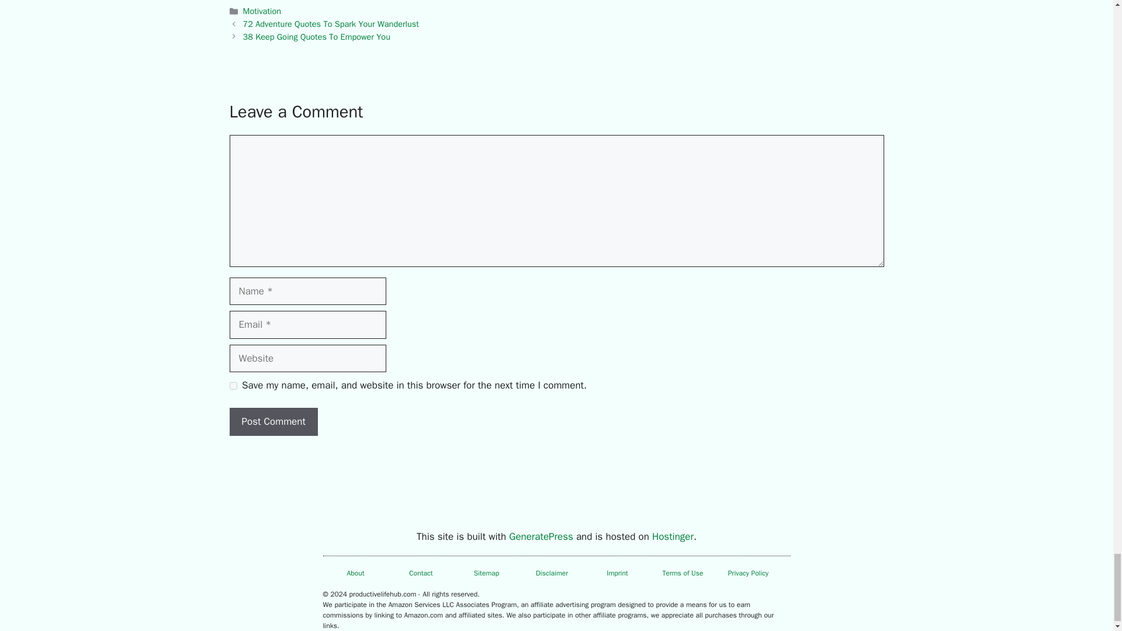  I want to click on Terms of Use, so click(683, 573).